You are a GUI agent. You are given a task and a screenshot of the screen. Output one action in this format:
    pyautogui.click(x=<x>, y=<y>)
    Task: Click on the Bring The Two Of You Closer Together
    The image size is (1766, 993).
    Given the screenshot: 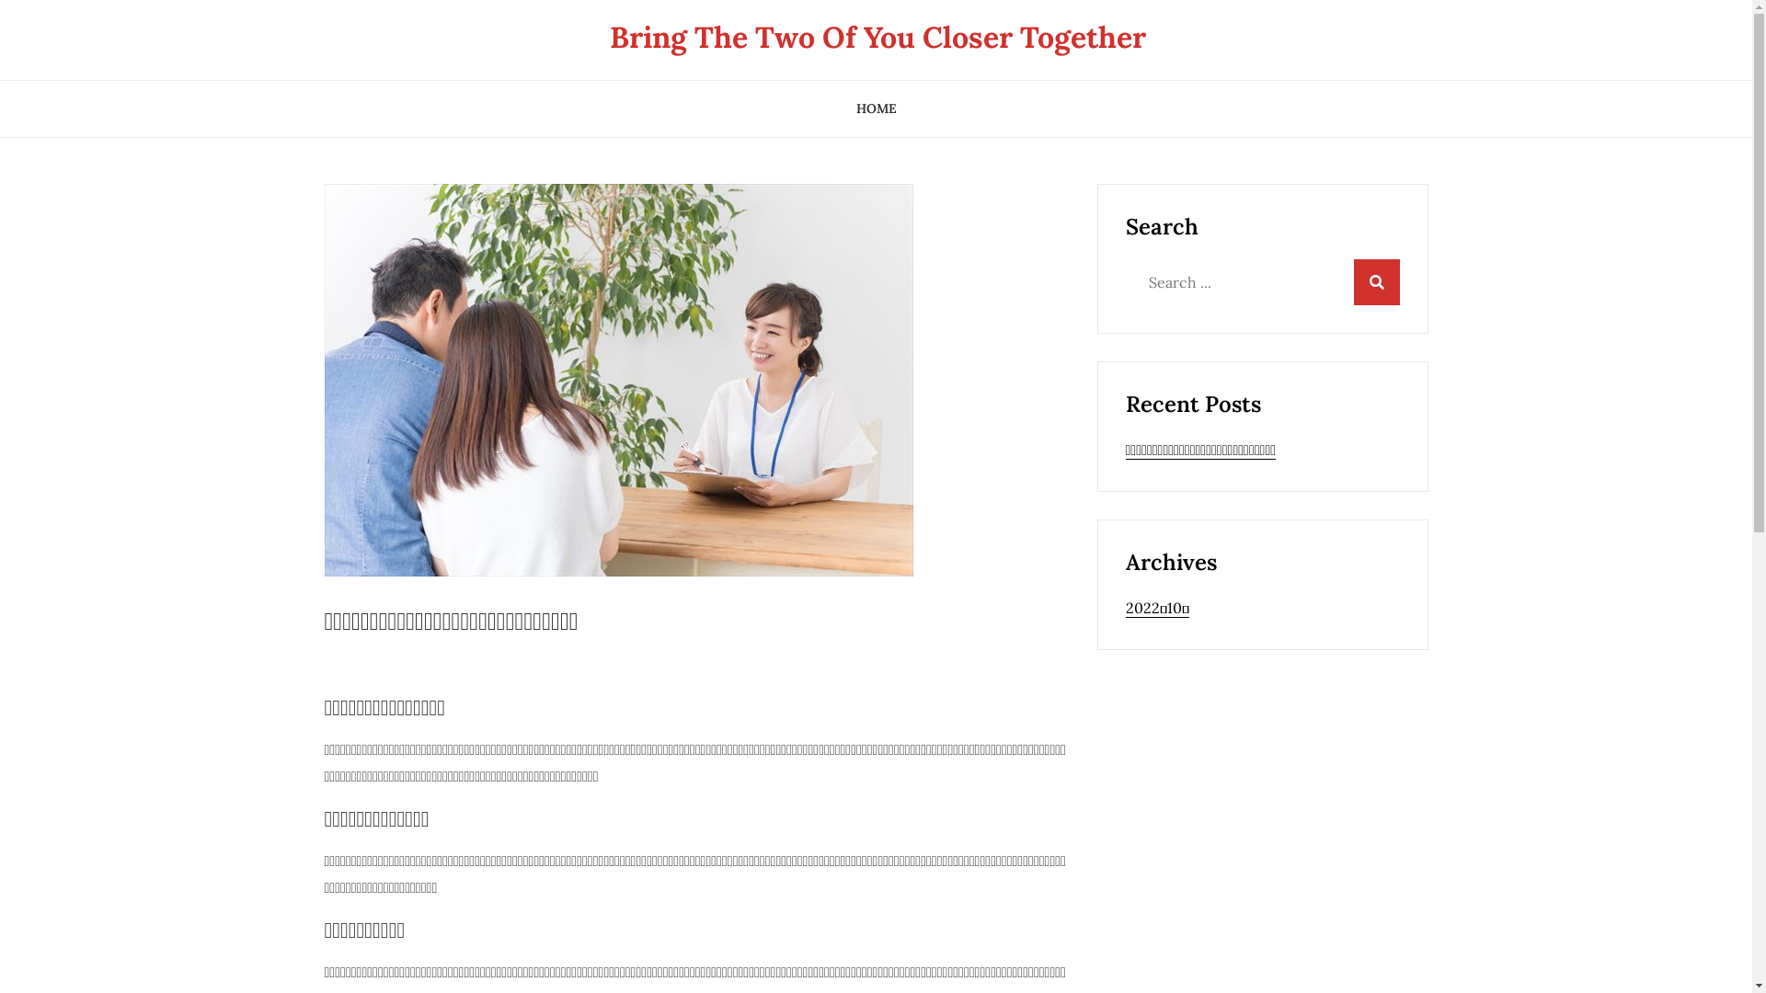 What is the action you would take?
    pyautogui.click(x=877, y=37)
    